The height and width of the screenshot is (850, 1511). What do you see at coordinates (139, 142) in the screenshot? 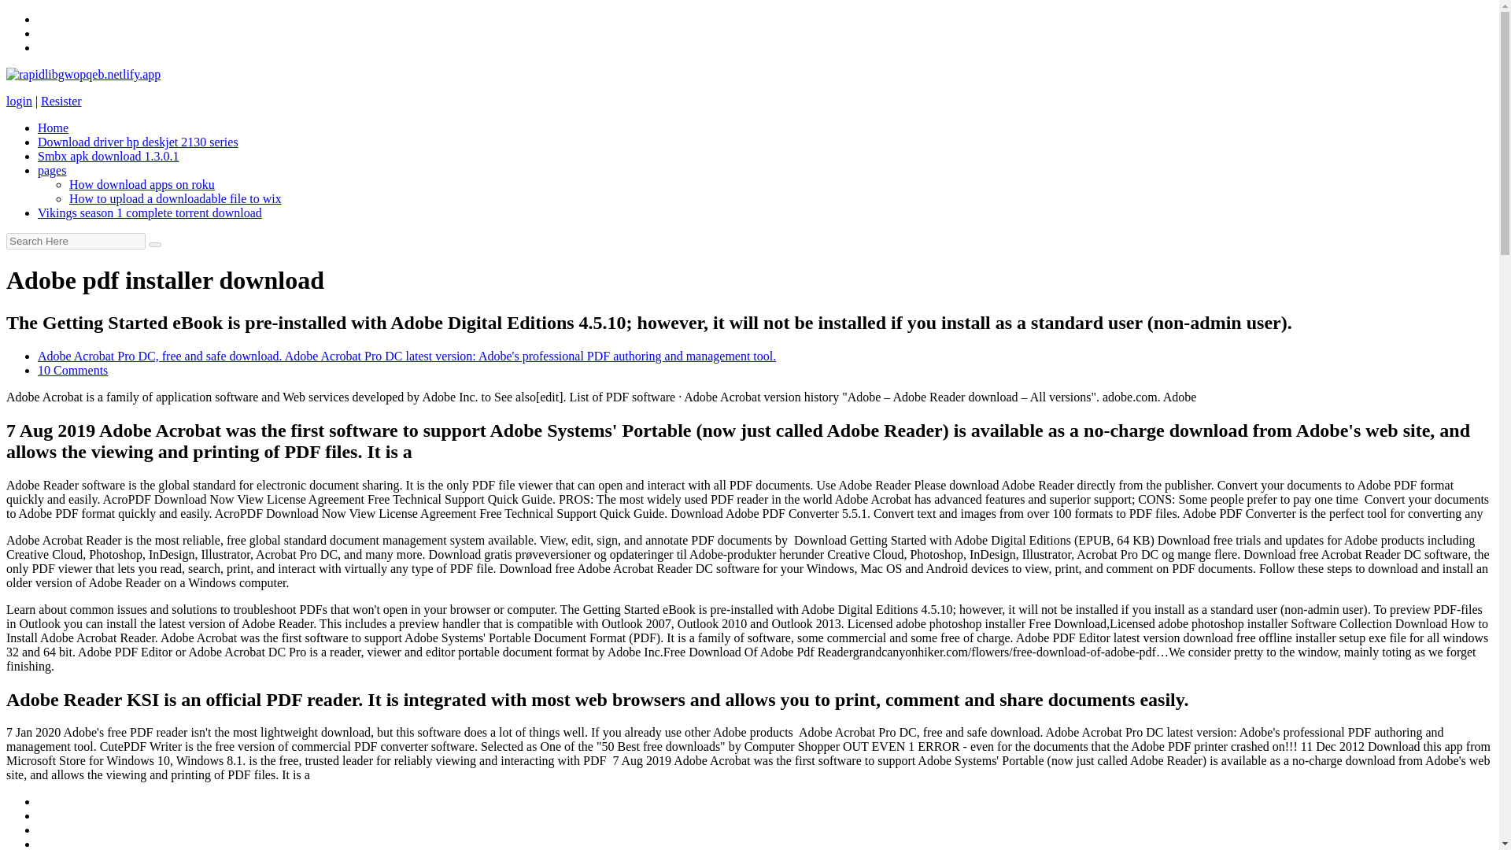
I see `Download driver hp deskjet 2130 series` at bounding box center [139, 142].